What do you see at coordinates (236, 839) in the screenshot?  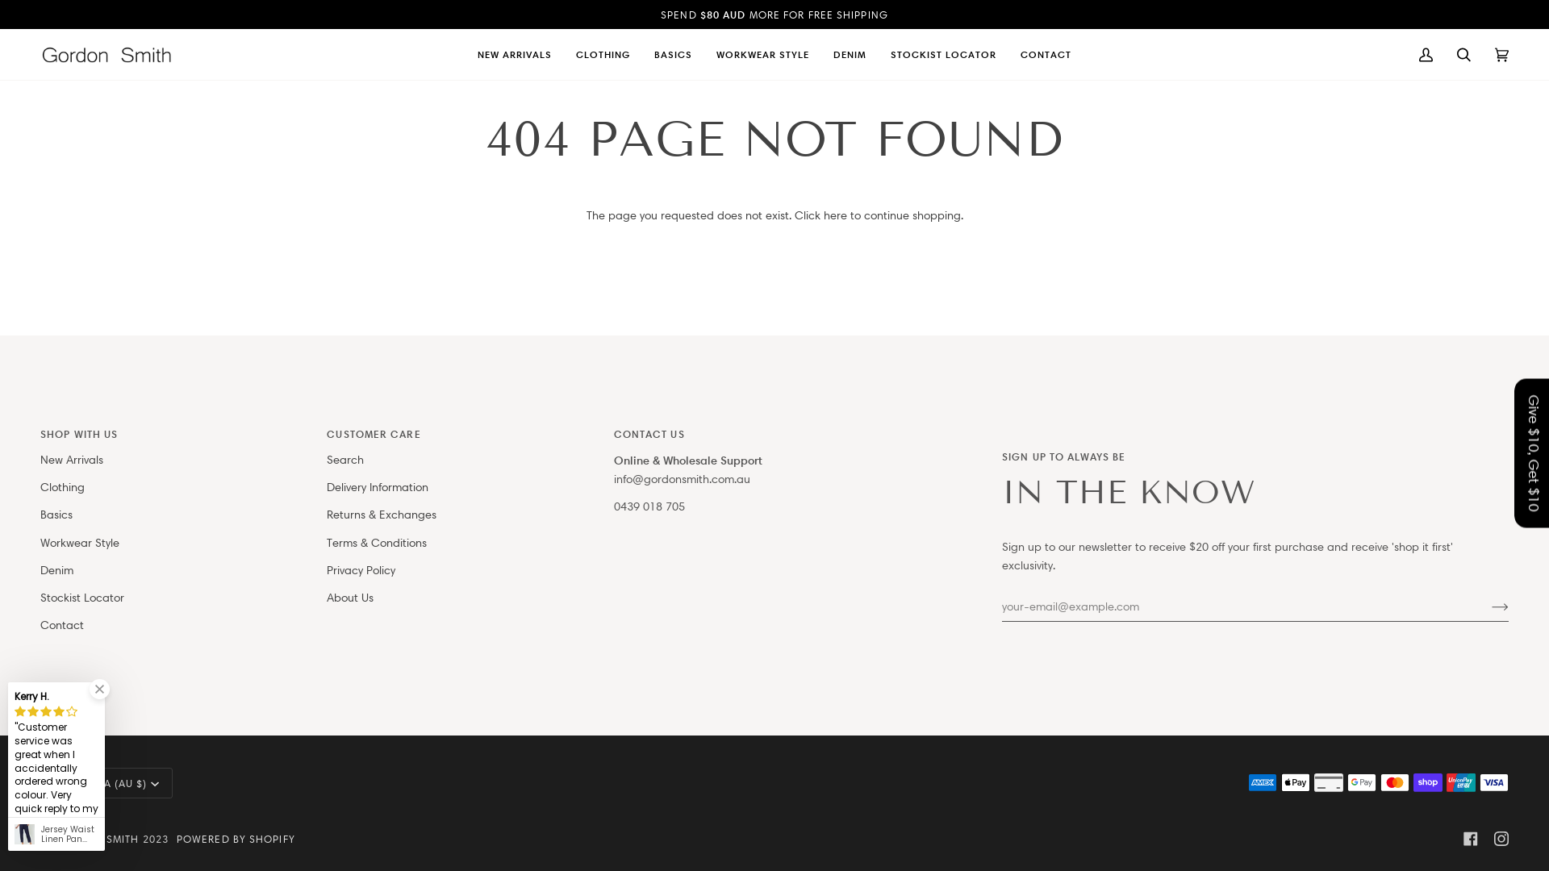 I see `POWERED BY SHOPIFY` at bounding box center [236, 839].